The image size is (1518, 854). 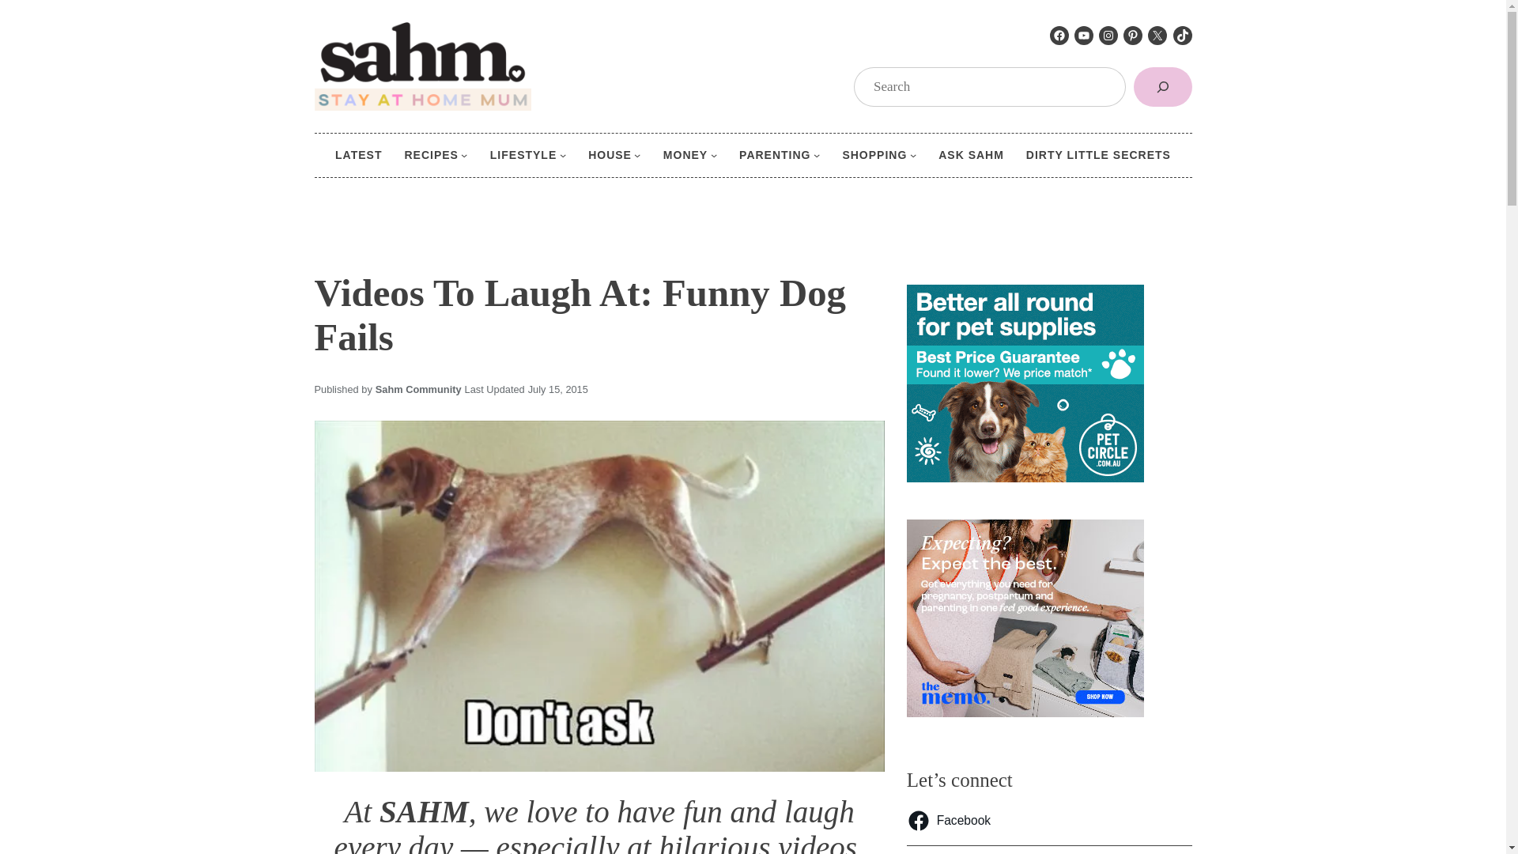 What do you see at coordinates (359, 155) in the screenshot?
I see `LATEST` at bounding box center [359, 155].